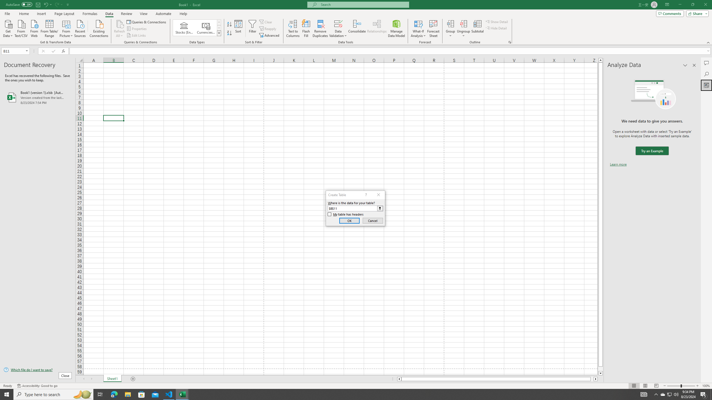  Describe the element at coordinates (685, 65) in the screenshot. I see `Task Pane Options` at that location.